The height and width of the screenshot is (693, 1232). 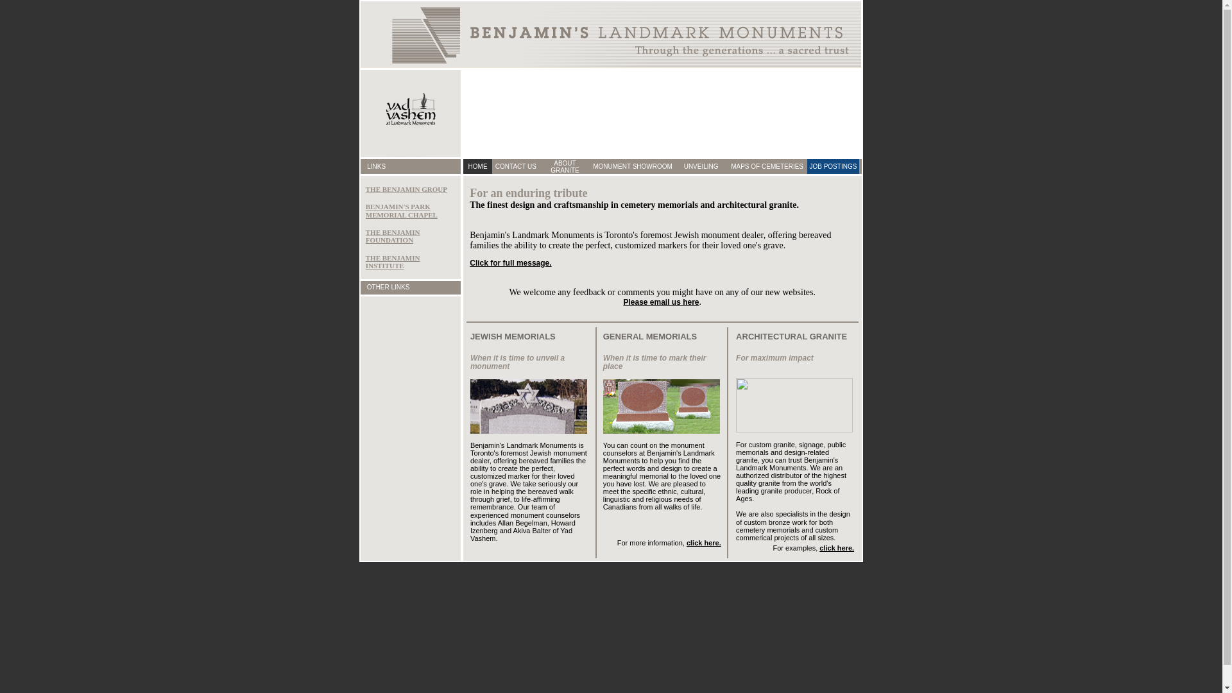 What do you see at coordinates (565, 166) in the screenshot?
I see `ABOUT GRANITE` at bounding box center [565, 166].